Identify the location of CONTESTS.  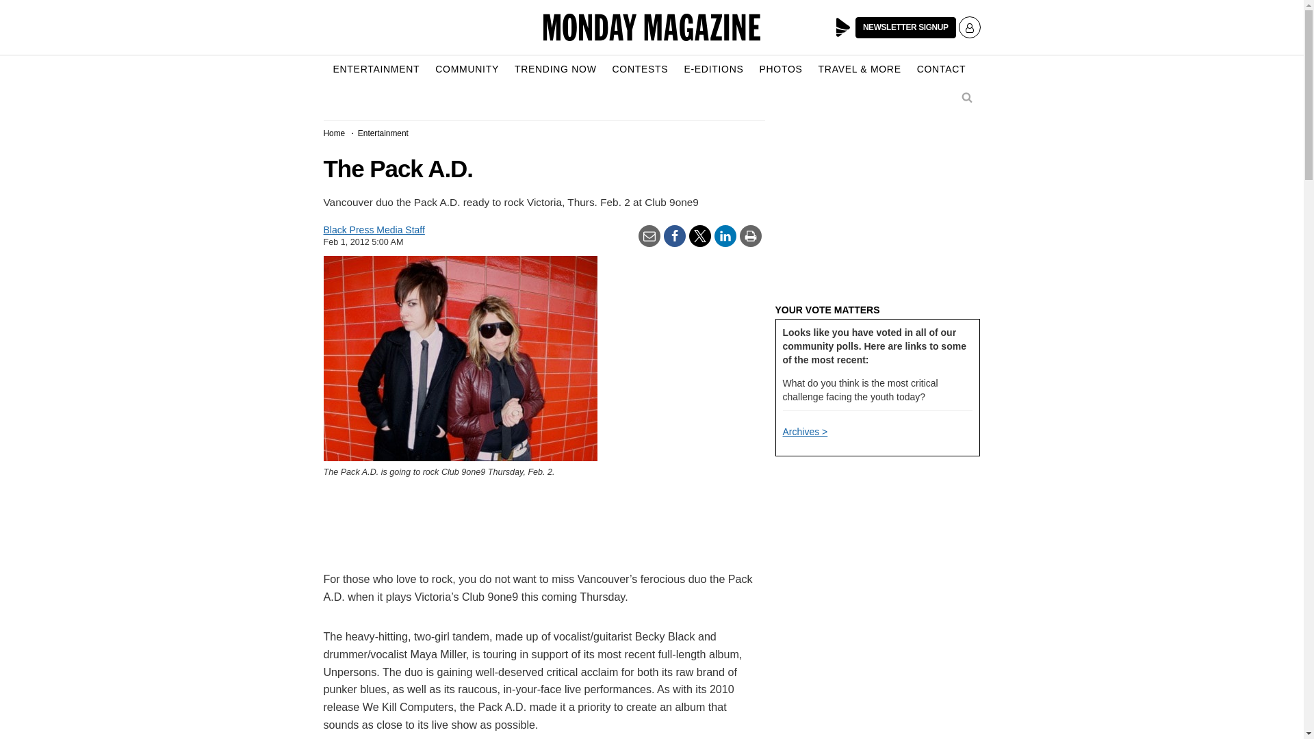
(641, 70).